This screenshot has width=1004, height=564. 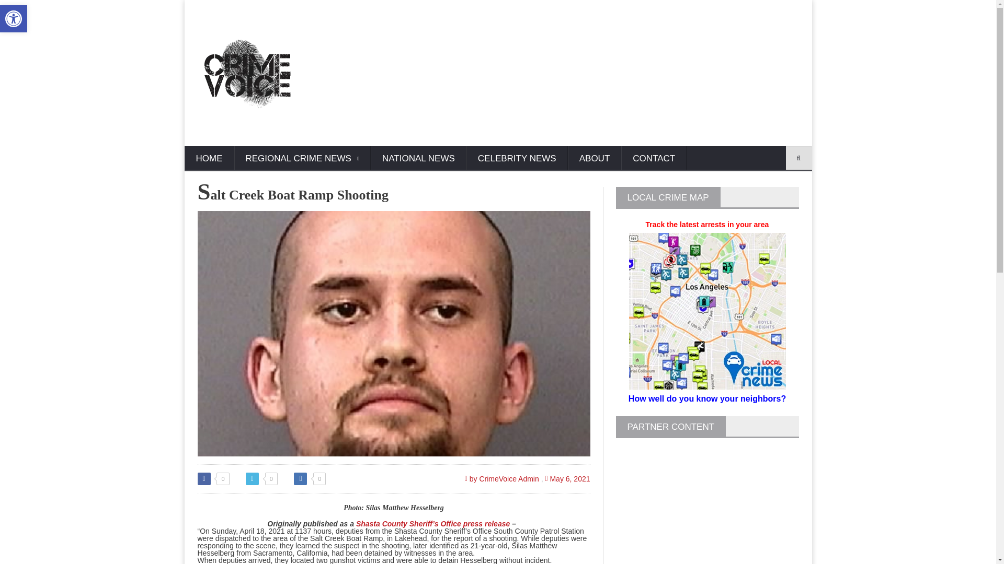 I want to click on CELEBRITY NEWS, so click(x=517, y=159).